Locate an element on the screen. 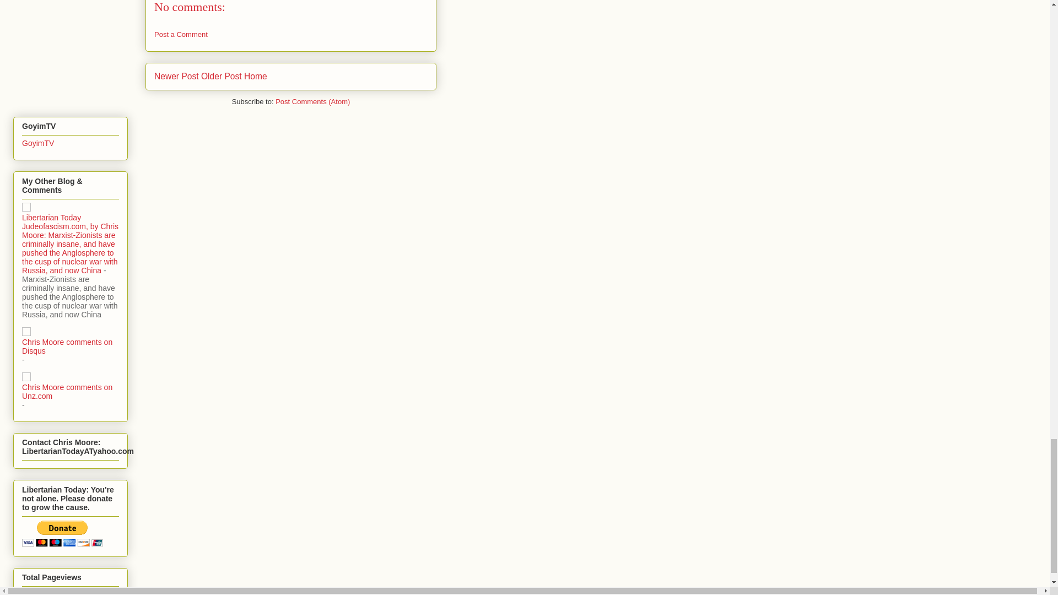  PayPal - The safer, easier way to pay online! is located at coordinates (62, 533).